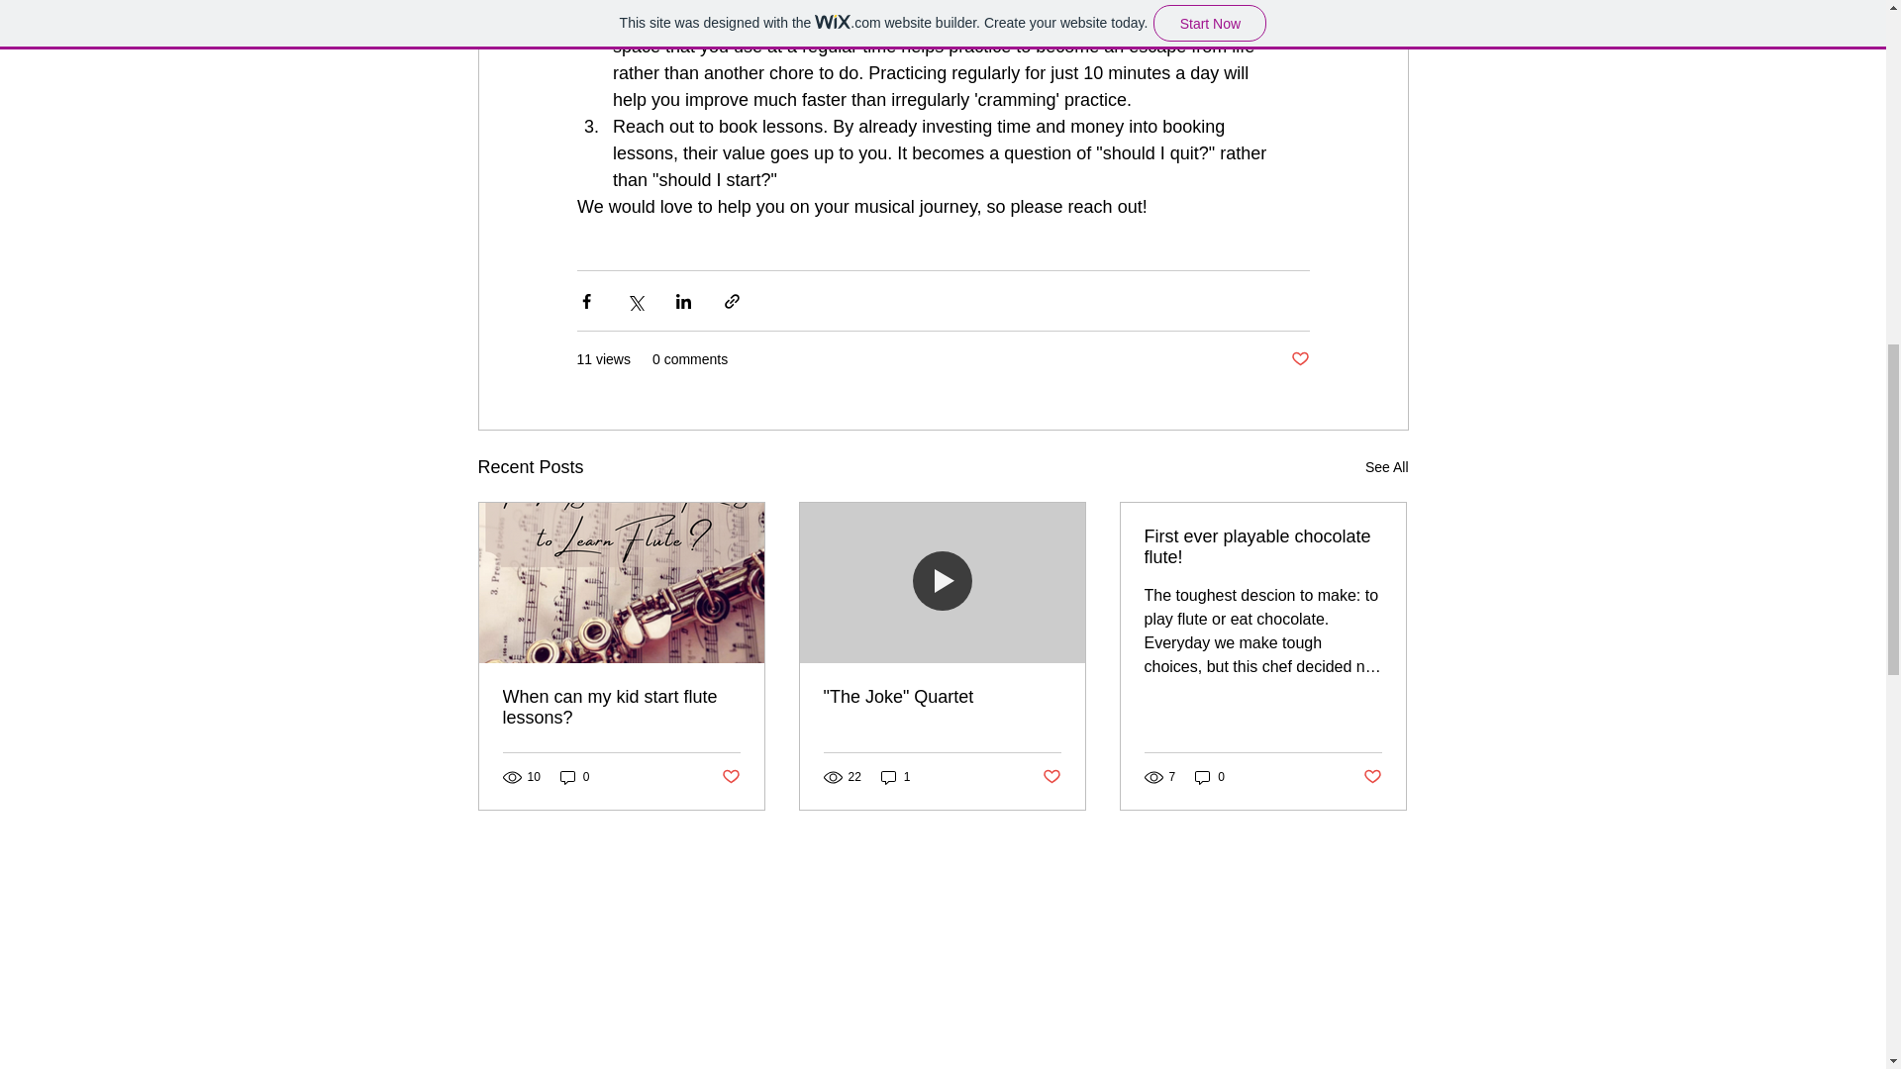 The width and height of the screenshot is (1901, 1069). Describe the element at coordinates (574, 777) in the screenshot. I see `0` at that location.